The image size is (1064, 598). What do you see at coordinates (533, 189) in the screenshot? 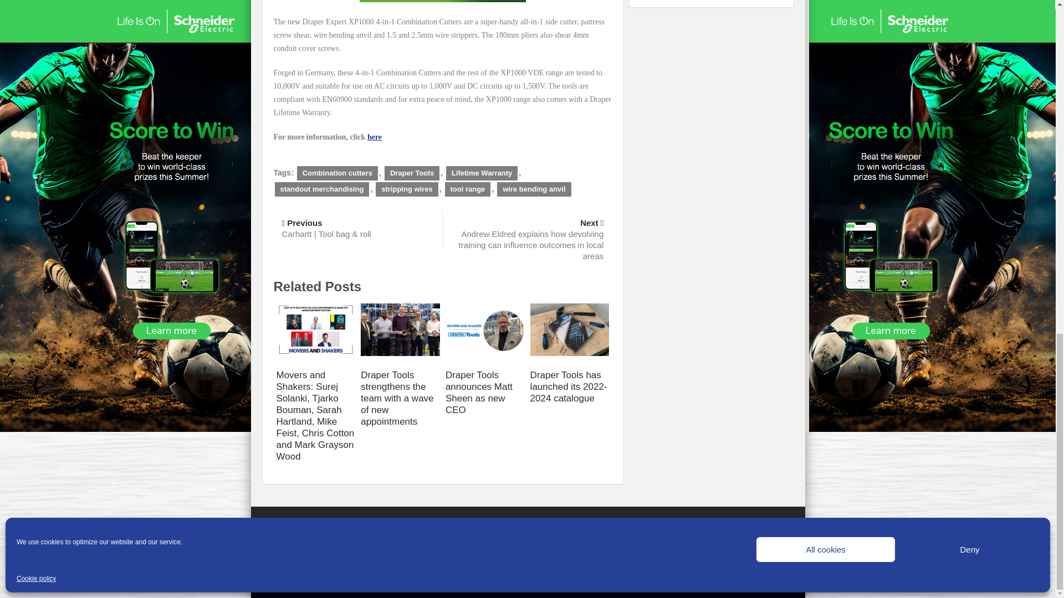
I see `wire bending anvil` at bounding box center [533, 189].